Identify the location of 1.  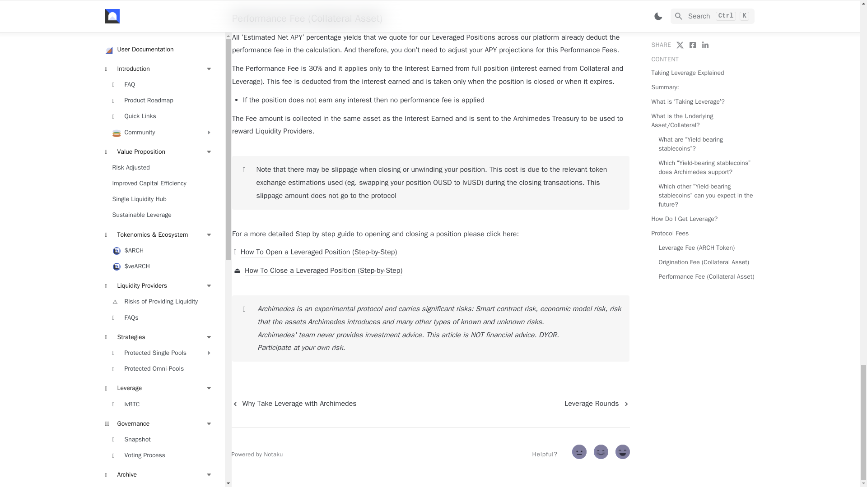
(602, 454).